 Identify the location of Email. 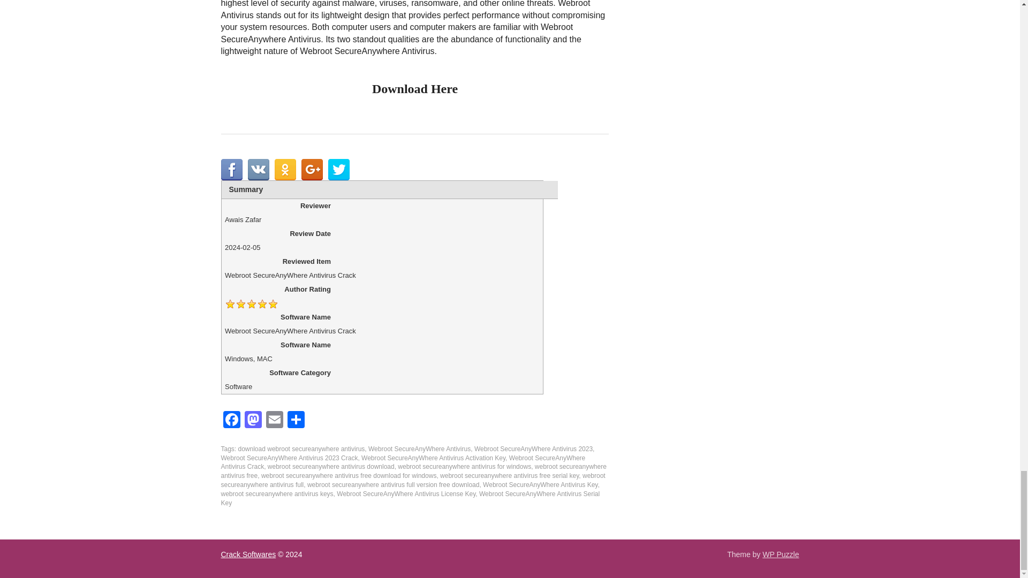
(274, 421).